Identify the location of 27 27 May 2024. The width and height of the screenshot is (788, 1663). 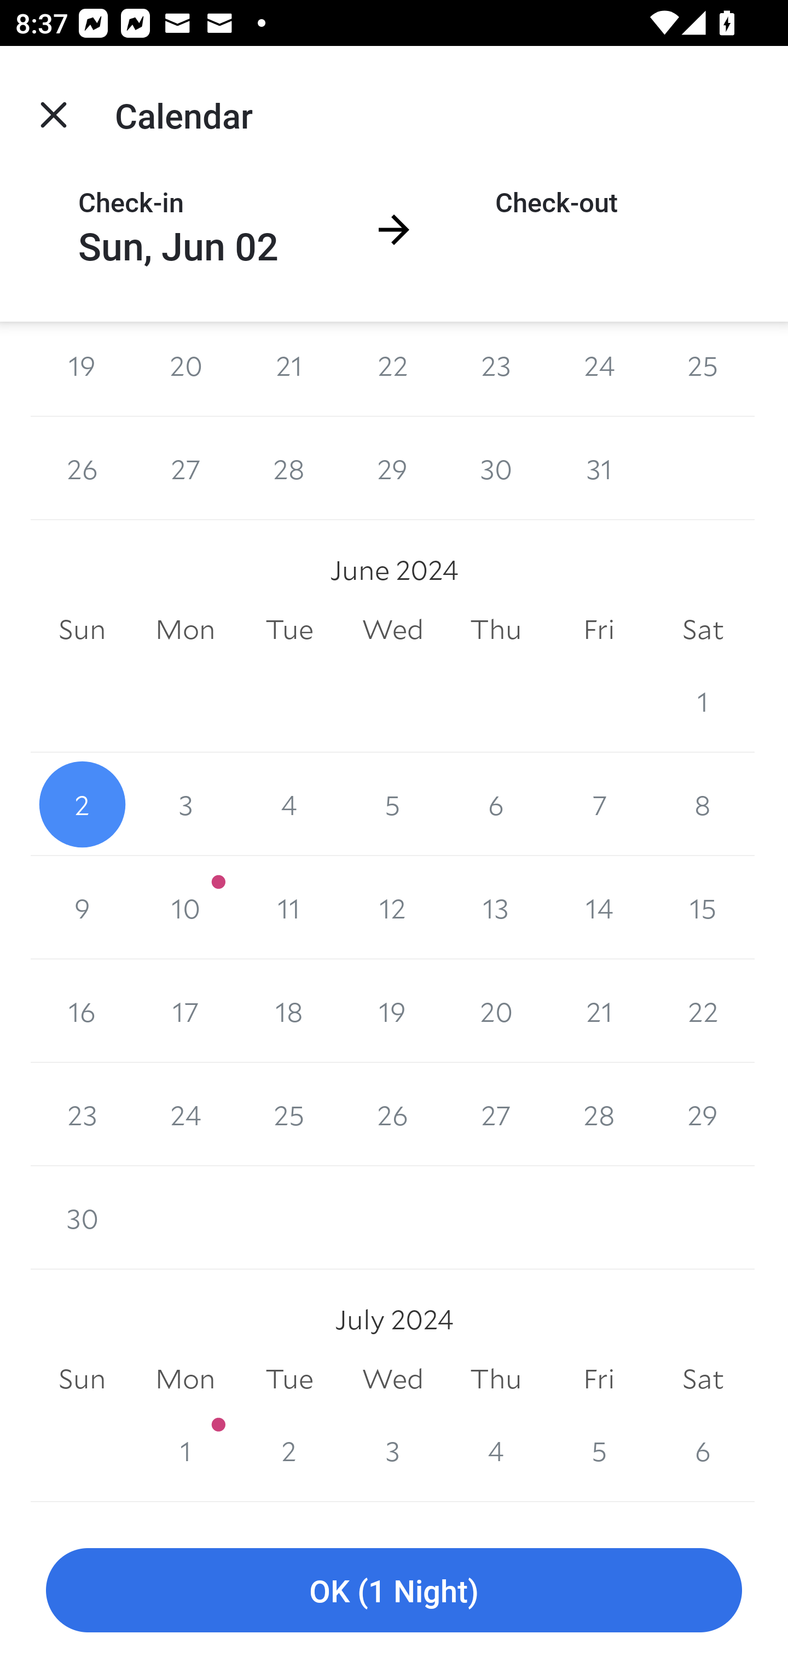
(185, 469).